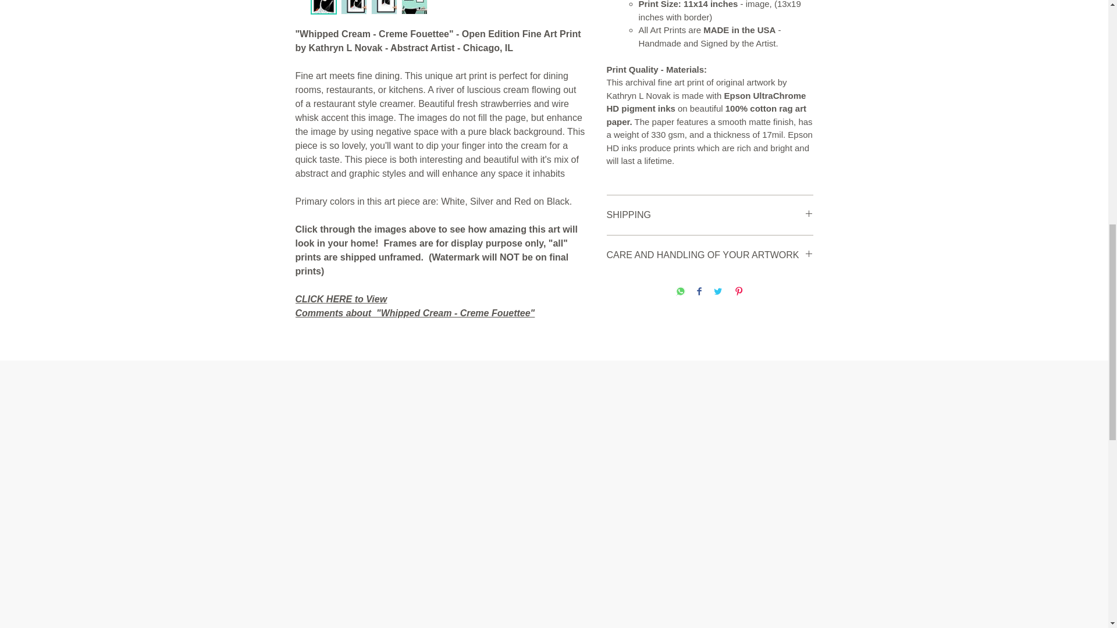  I want to click on CARE AND HANDLING OF YOUR ARTWORK, so click(710, 255).